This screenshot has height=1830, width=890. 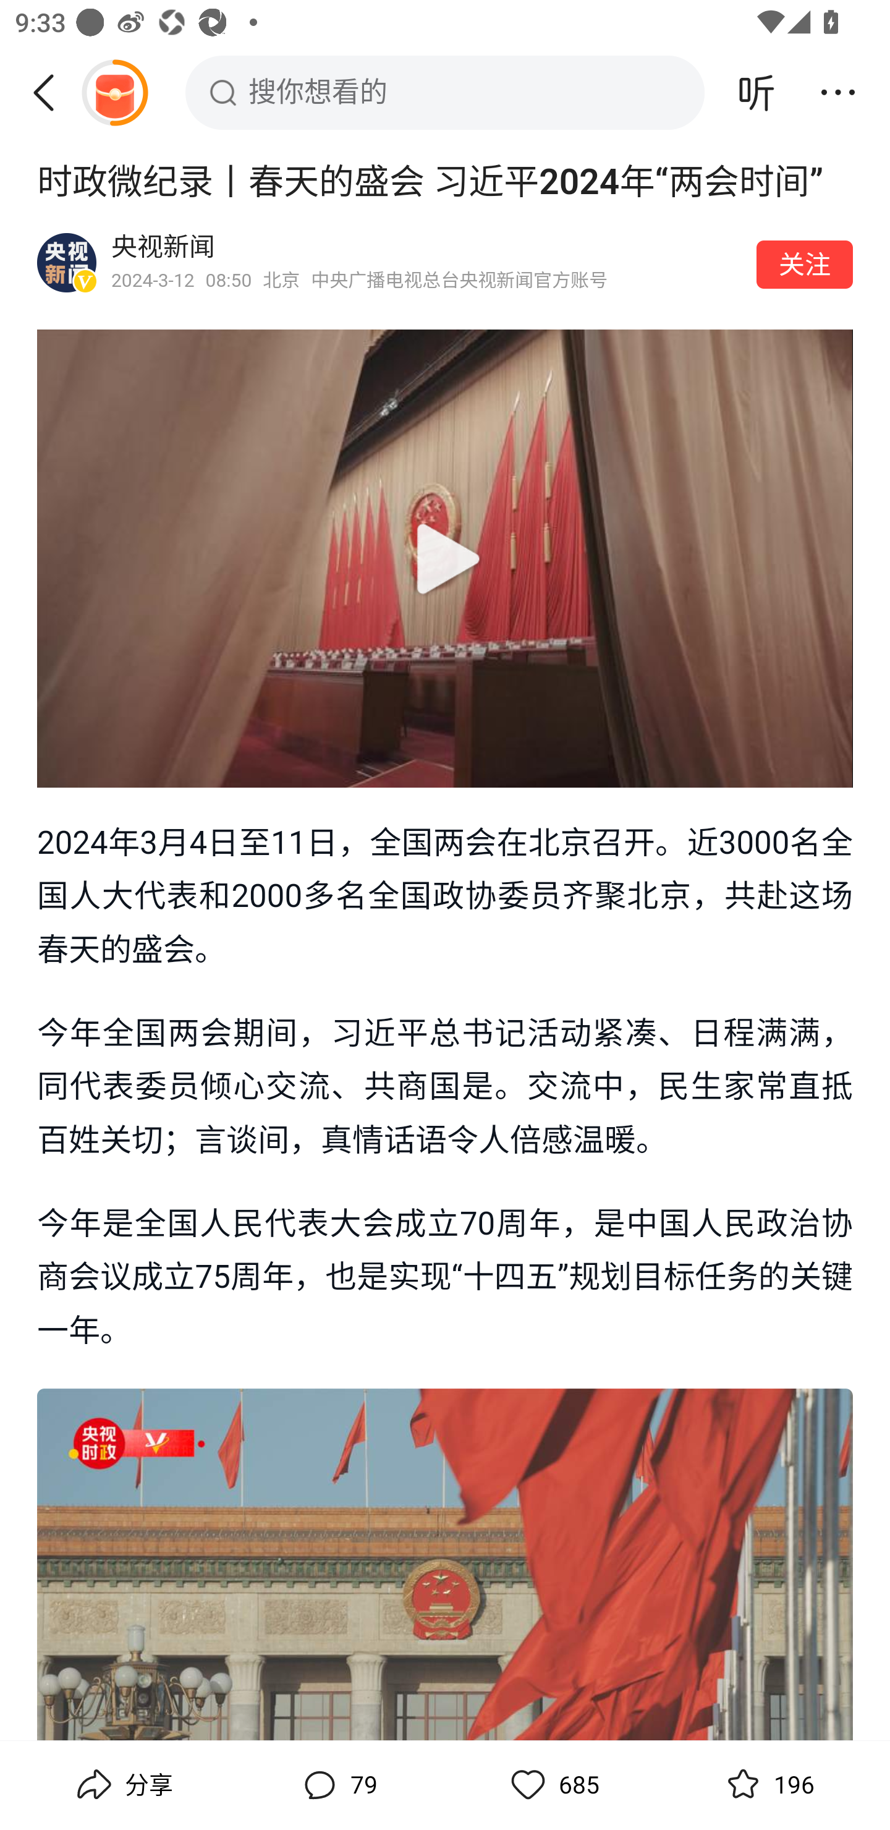 What do you see at coordinates (426, 262) in the screenshot?
I see `作者：央视新闻，简介：中央广播电视总台央视新闻官方账号，2024-3-12 08:50发布，北京` at bounding box center [426, 262].